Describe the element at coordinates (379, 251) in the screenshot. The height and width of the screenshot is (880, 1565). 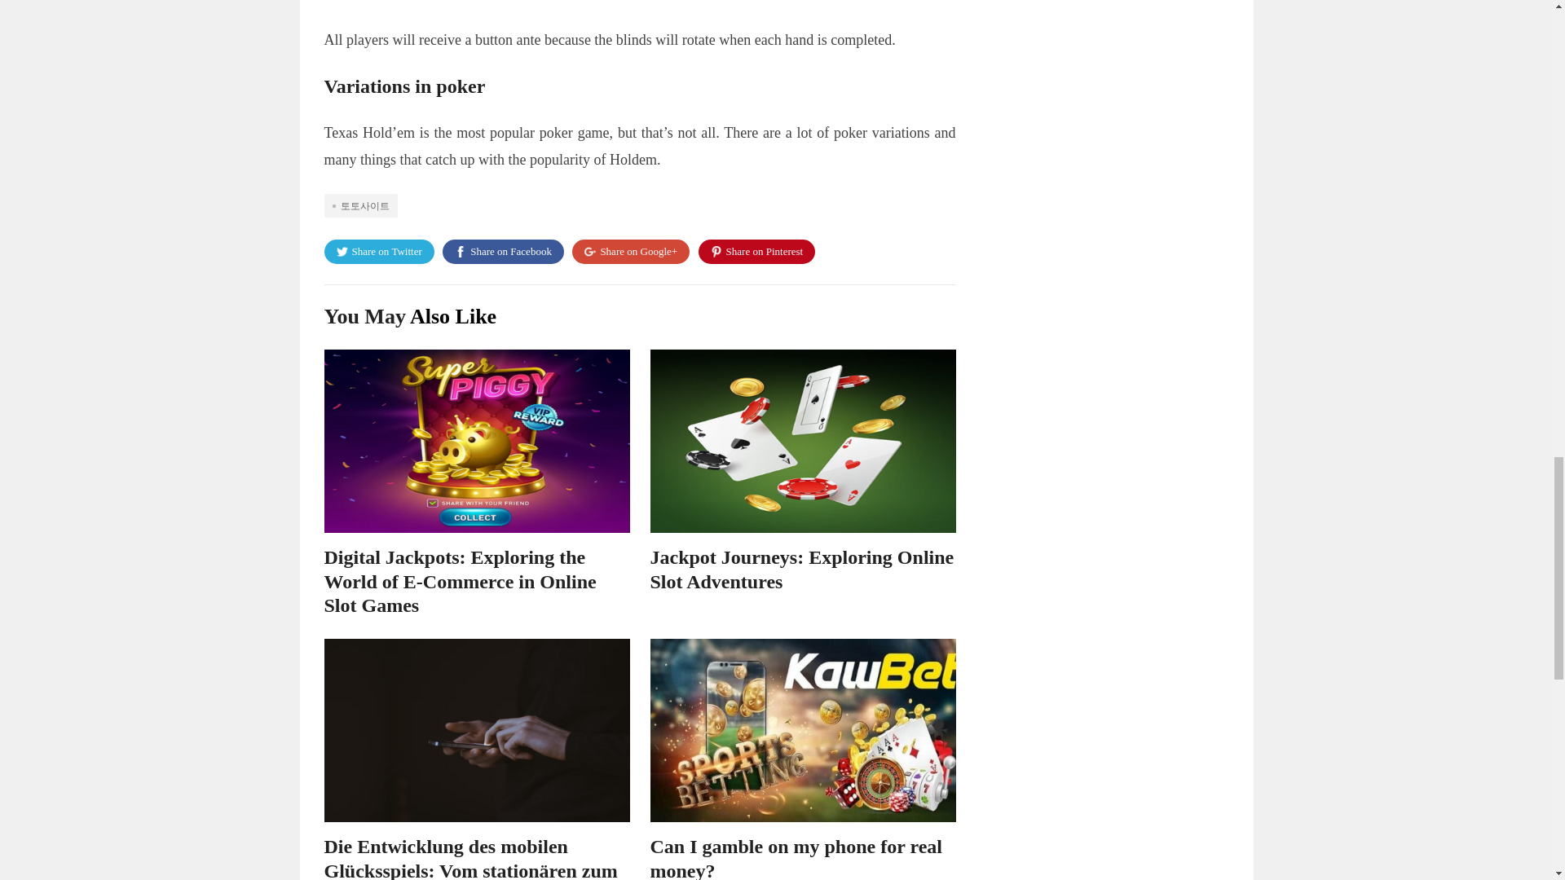
I see `Share on Twitter` at that location.